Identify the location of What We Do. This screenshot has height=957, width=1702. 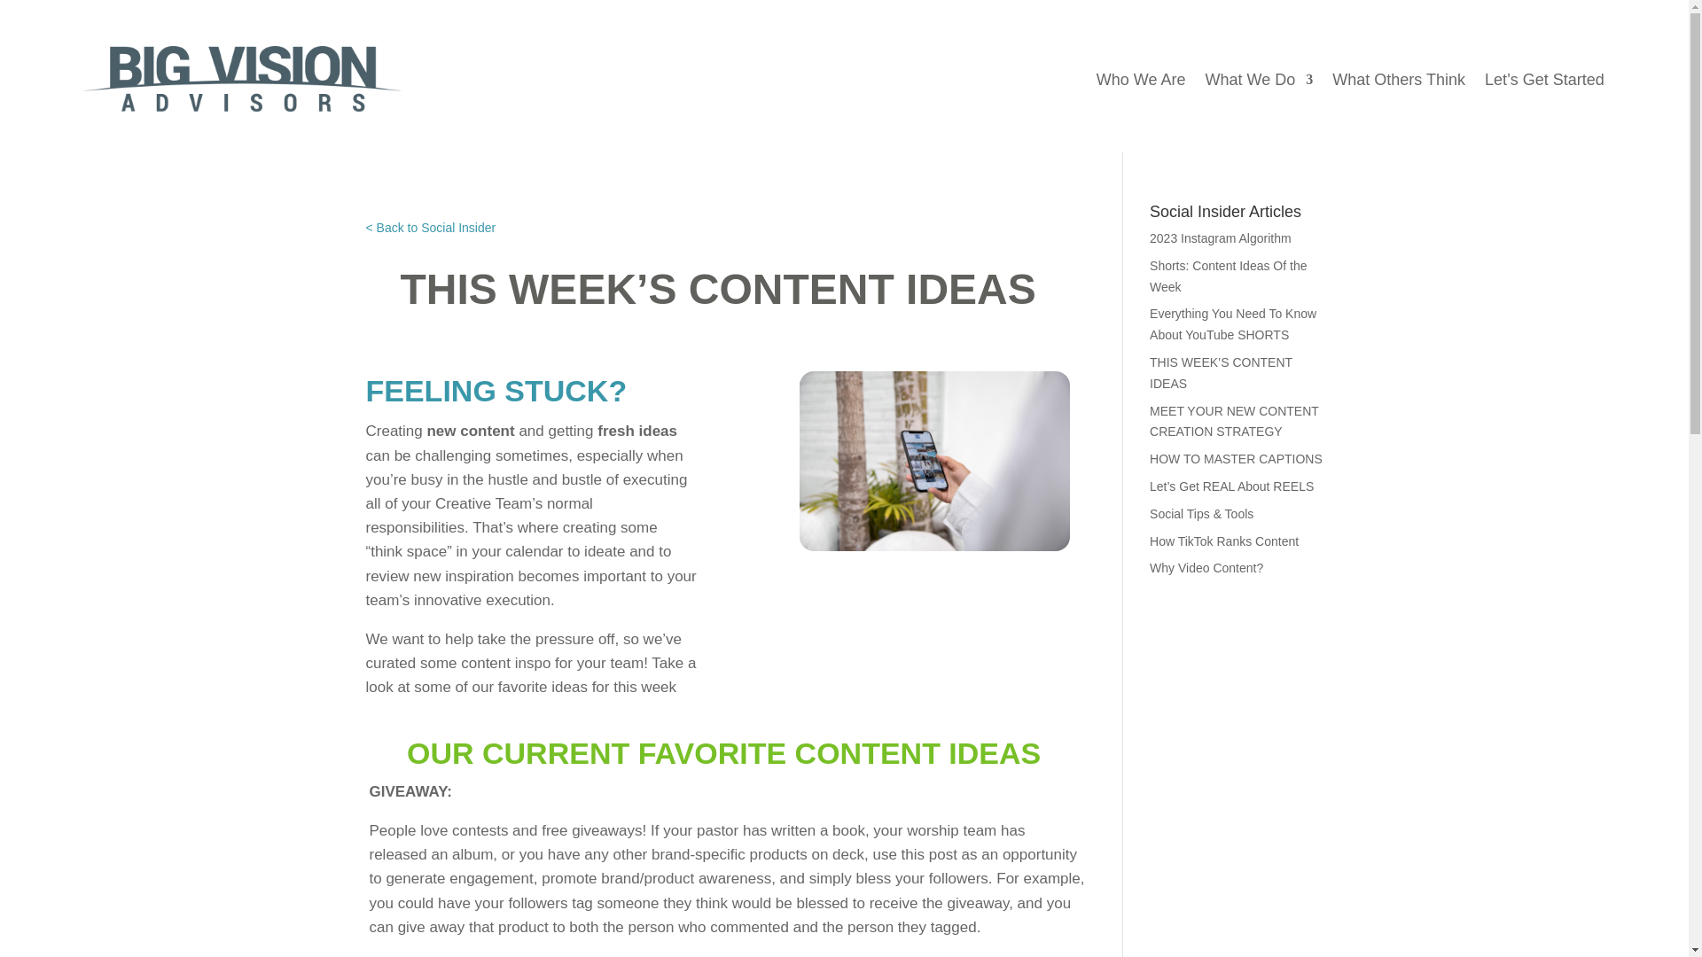
(1259, 82).